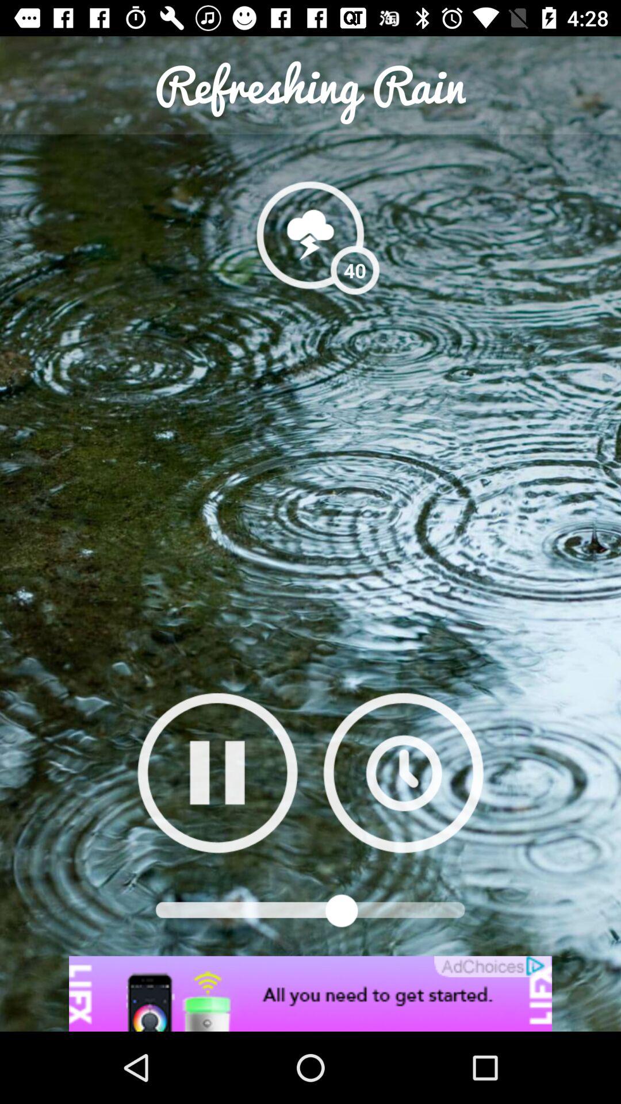 This screenshot has height=1104, width=621. I want to click on timing, so click(404, 773).